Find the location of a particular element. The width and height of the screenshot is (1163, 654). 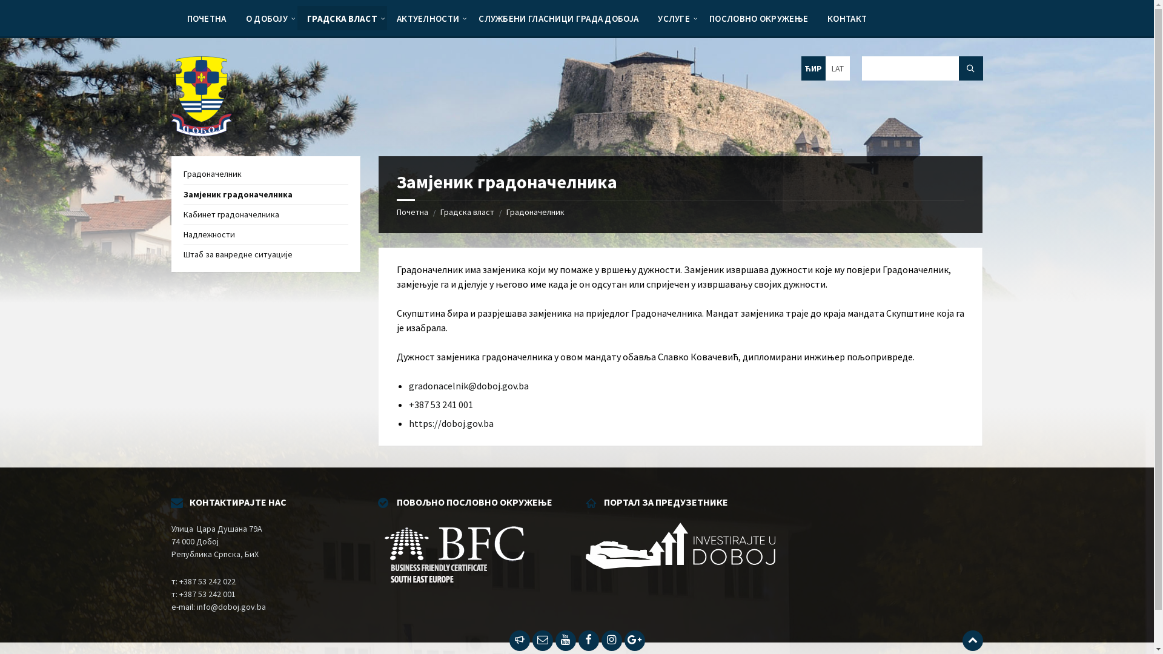

Facebook is located at coordinates (588, 641).